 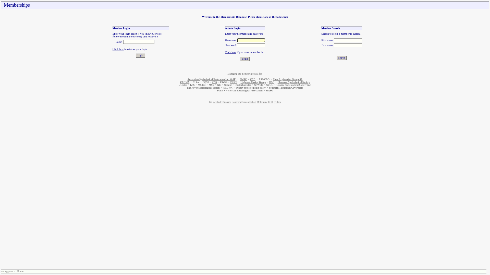 What do you see at coordinates (293, 85) in the screenshot?
I see `Orange Speleological Society Inc` at bounding box center [293, 85].